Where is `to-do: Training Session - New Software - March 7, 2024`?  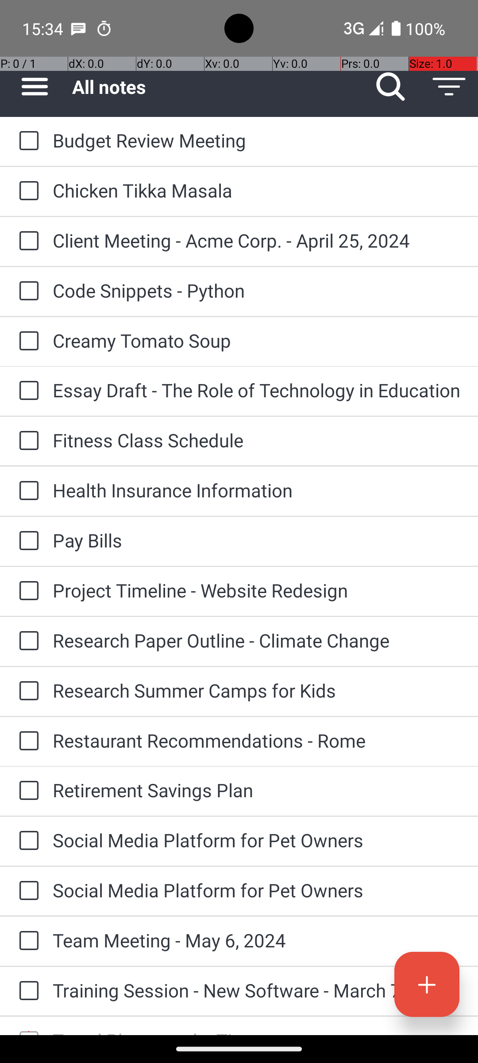 to-do: Training Session - New Software - March 7, 2024 is located at coordinates (27, 991).